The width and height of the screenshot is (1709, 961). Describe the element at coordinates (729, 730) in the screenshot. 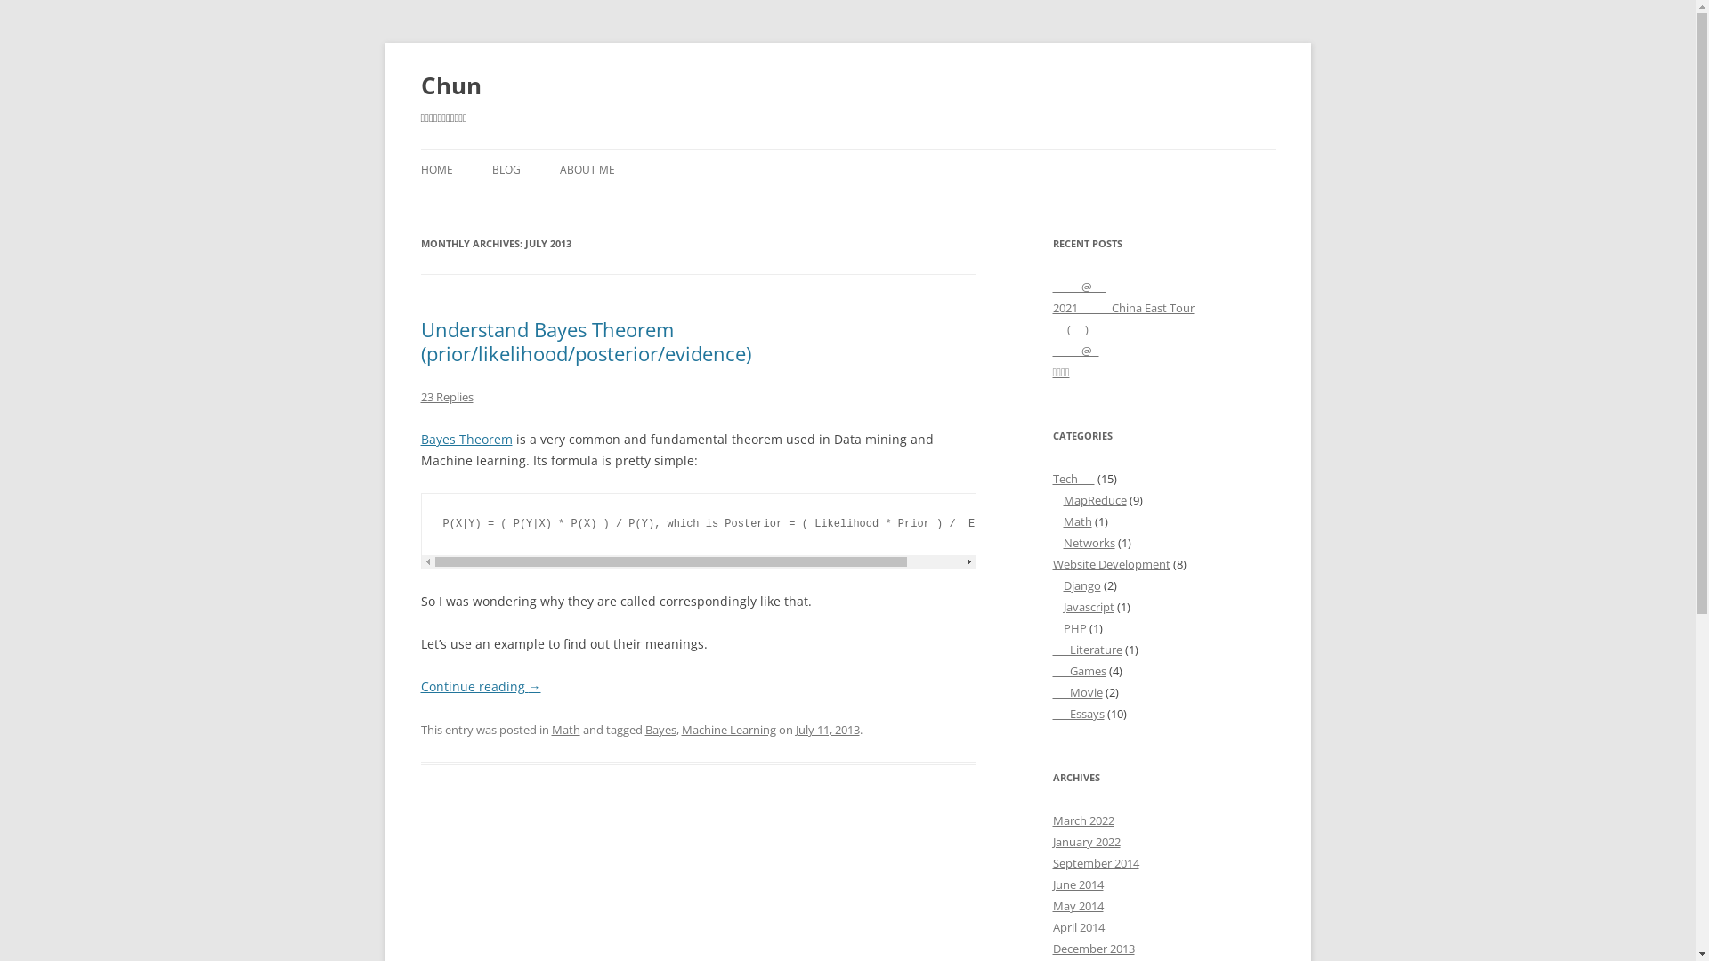

I see `Machine Learning` at that location.